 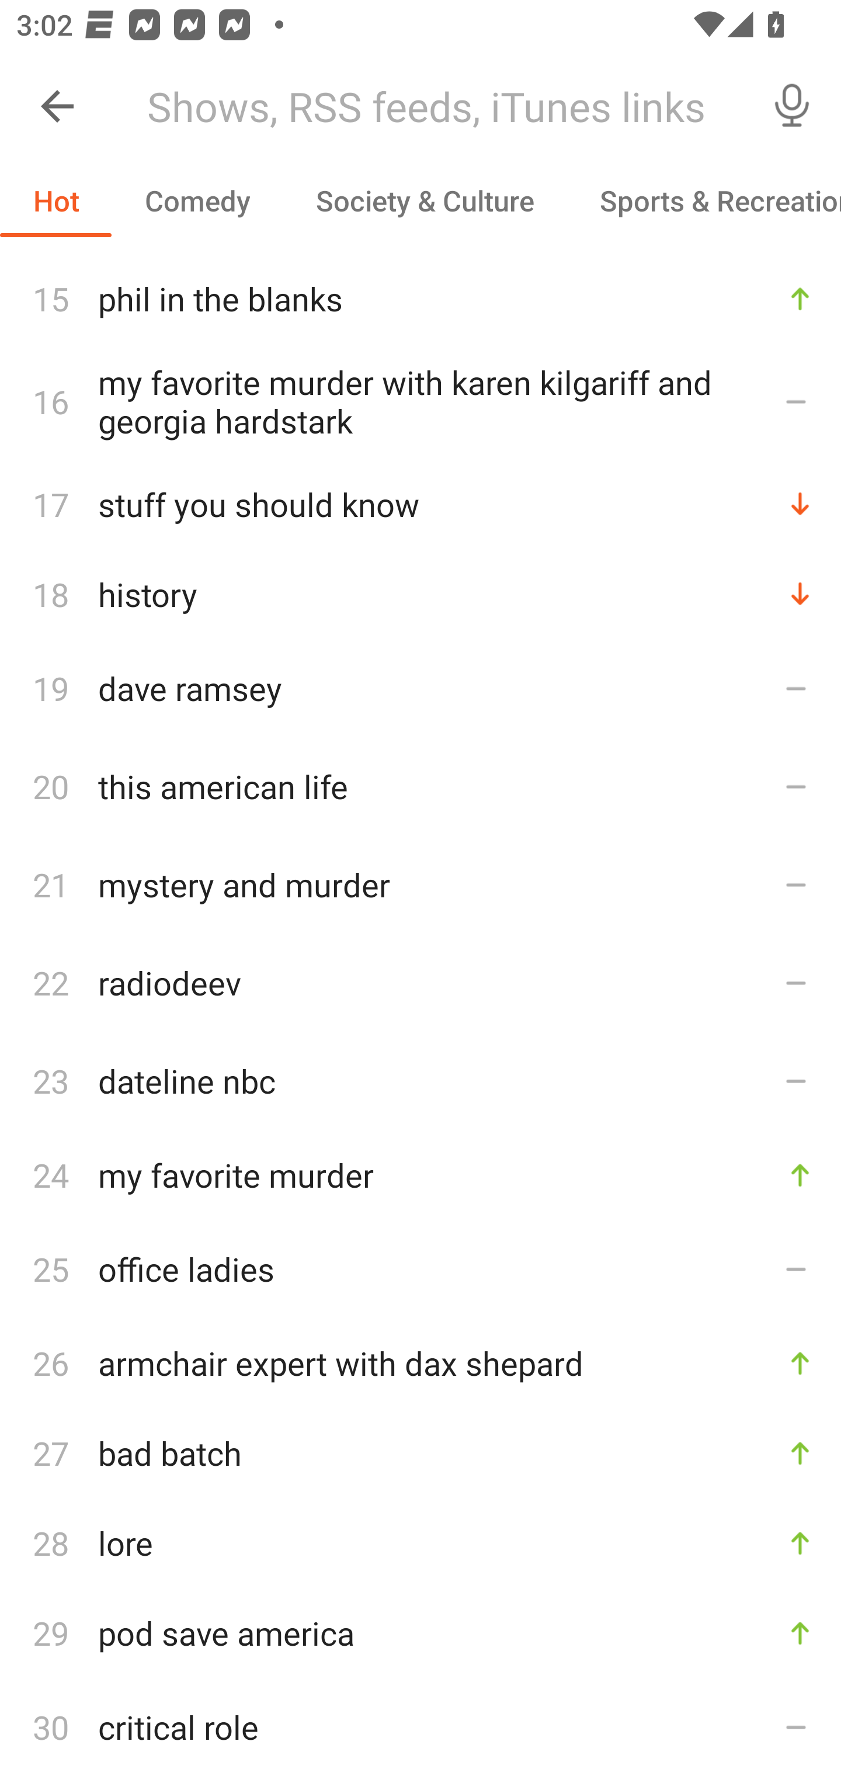 I want to click on Sports & Recreation, so click(x=704, y=200).